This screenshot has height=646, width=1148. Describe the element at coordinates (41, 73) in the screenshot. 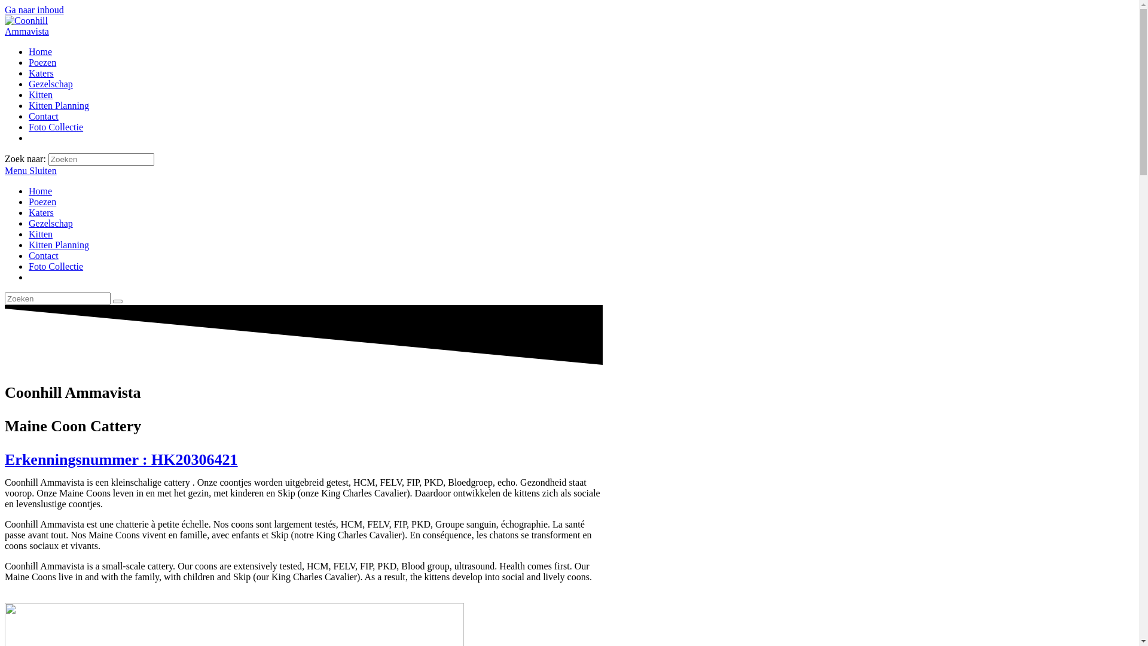

I see `Katers` at that location.